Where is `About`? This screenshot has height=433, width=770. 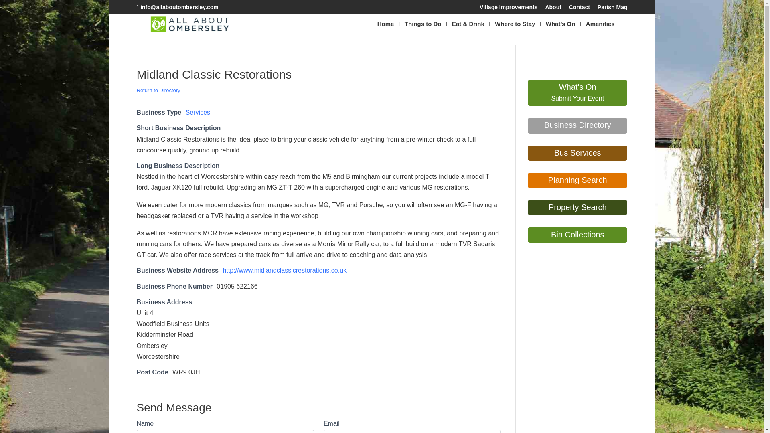
About is located at coordinates (553, 9).